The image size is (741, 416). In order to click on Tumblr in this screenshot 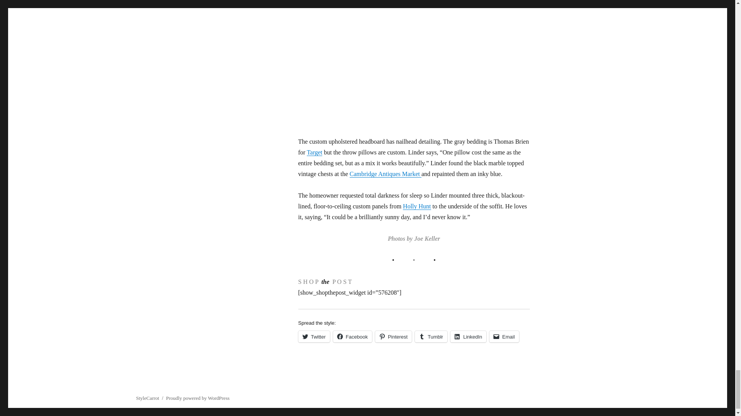, I will do `click(431, 336)`.